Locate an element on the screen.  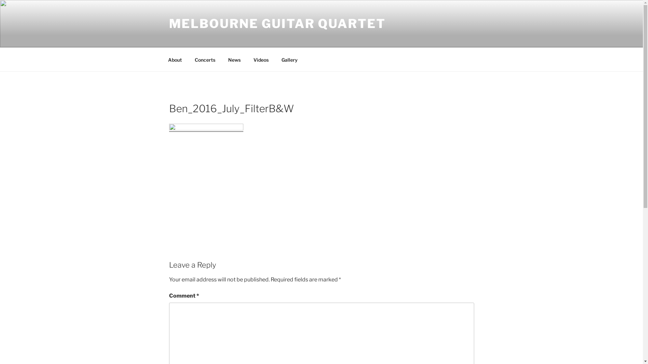
Videos is located at coordinates (261, 59).